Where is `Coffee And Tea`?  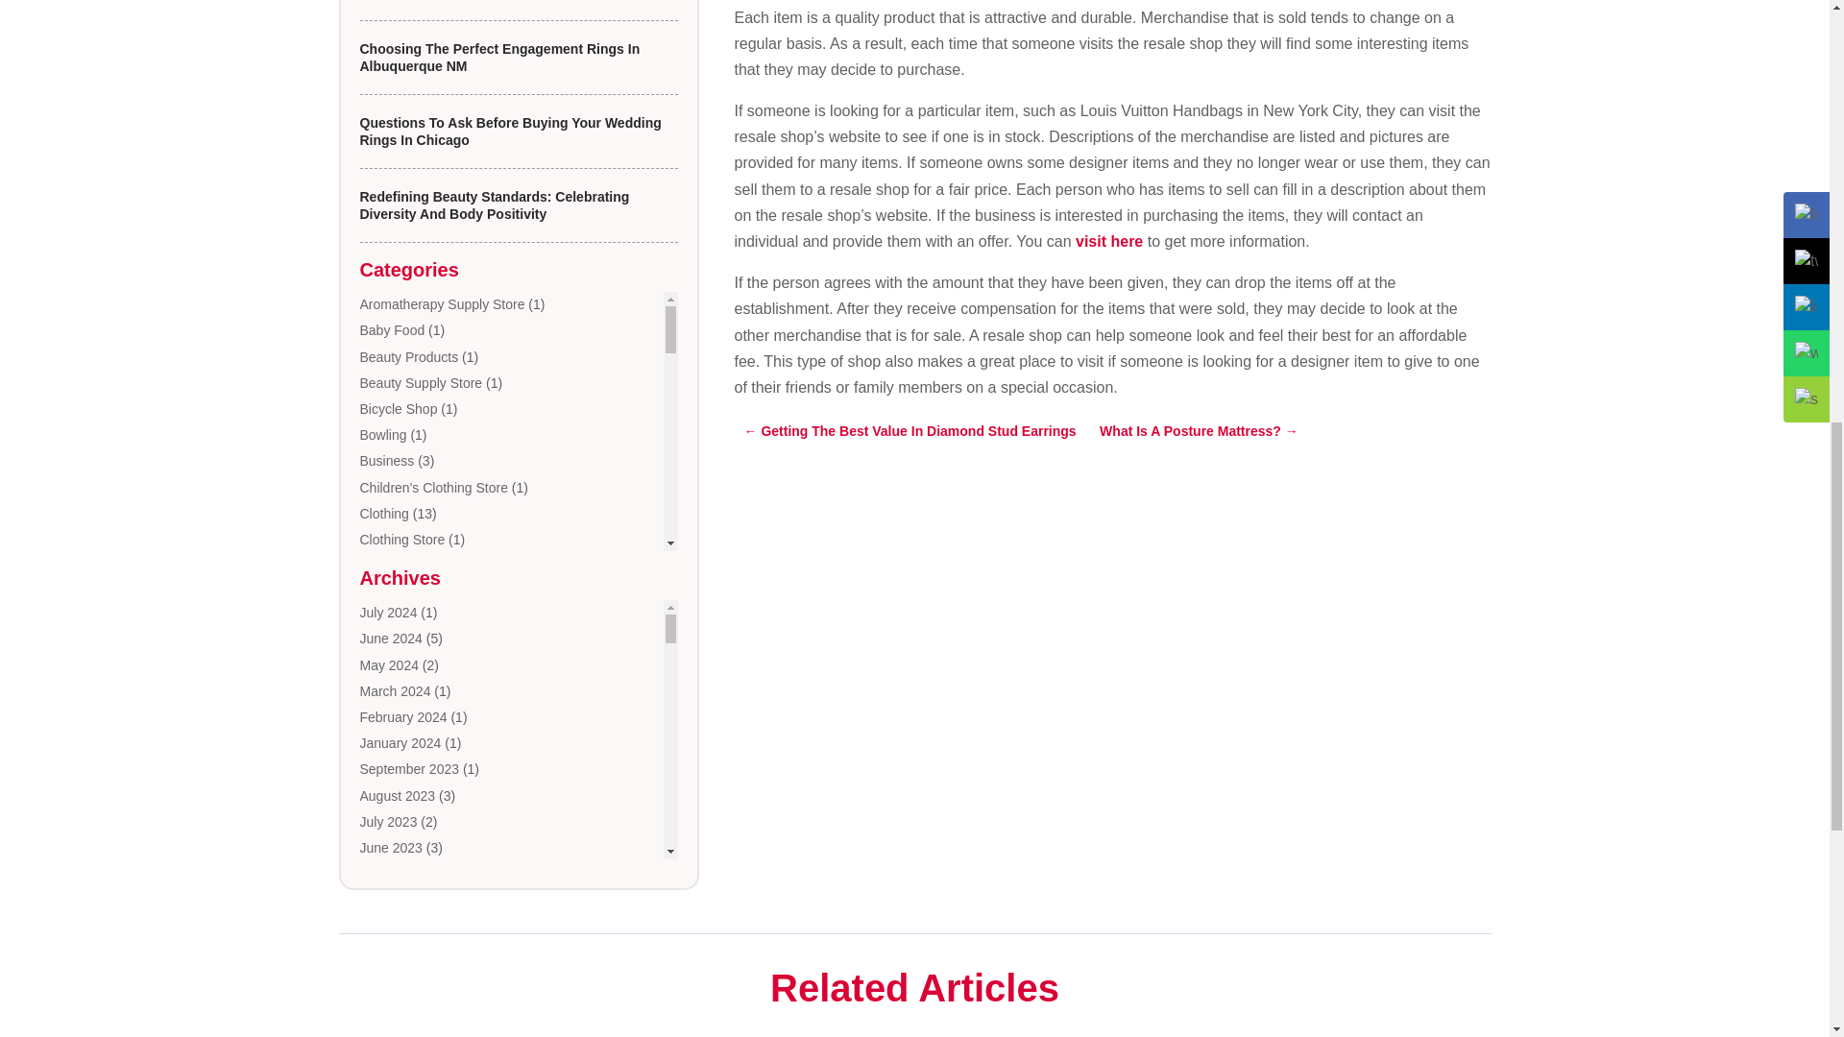
Coffee And Tea is located at coordinates (404, 566).